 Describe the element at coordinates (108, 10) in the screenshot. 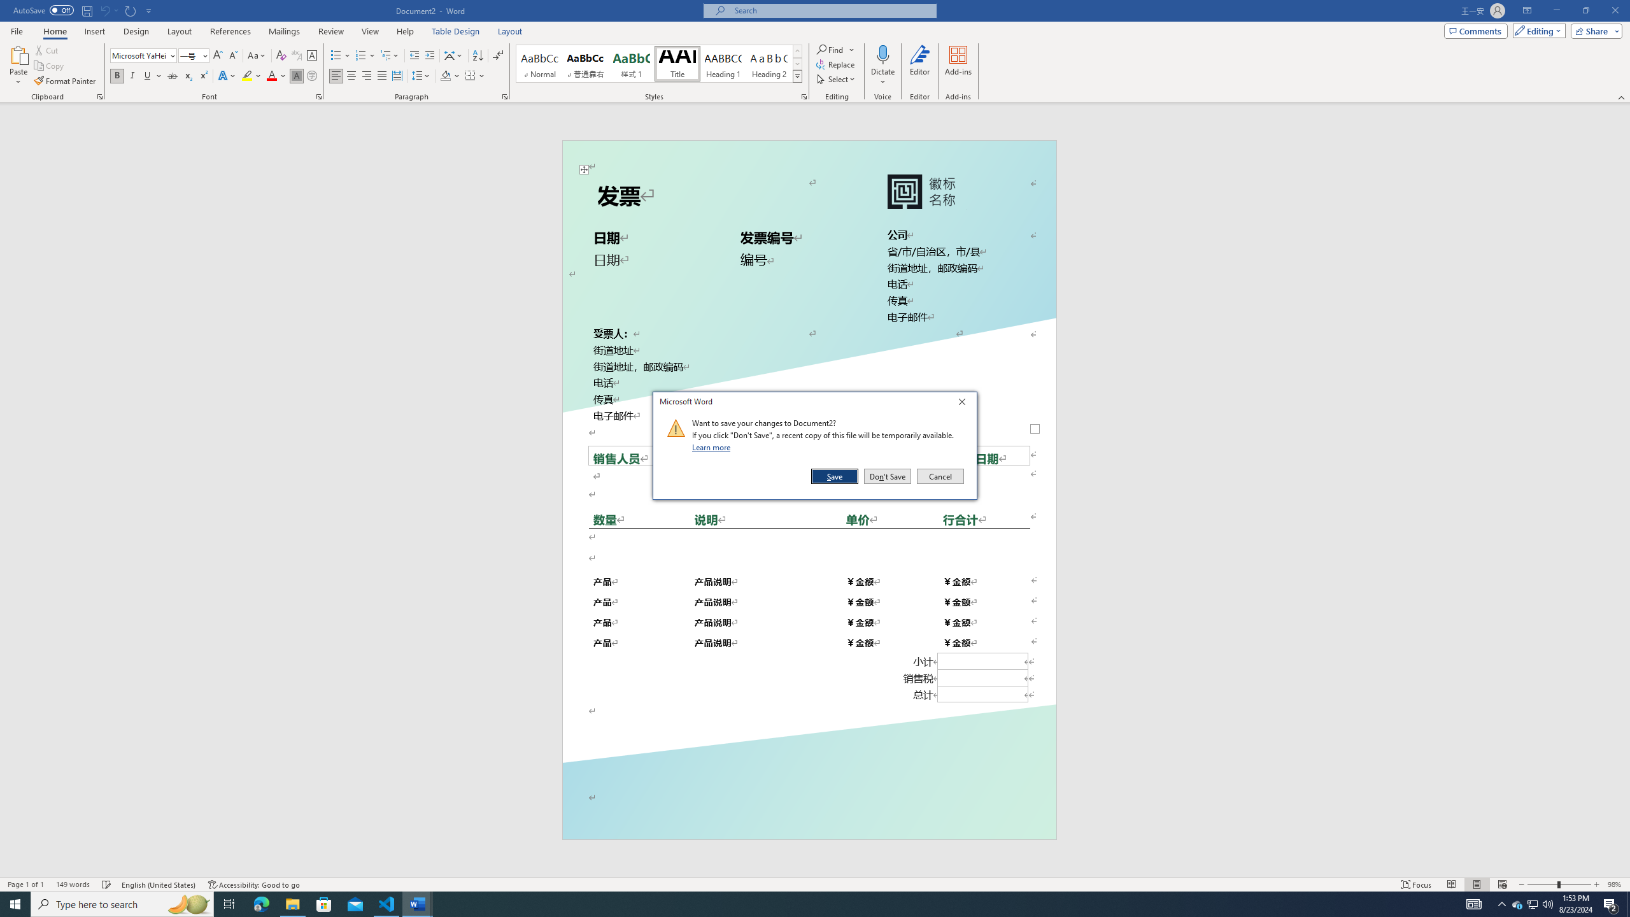

I see `Can't Undo` at that location.